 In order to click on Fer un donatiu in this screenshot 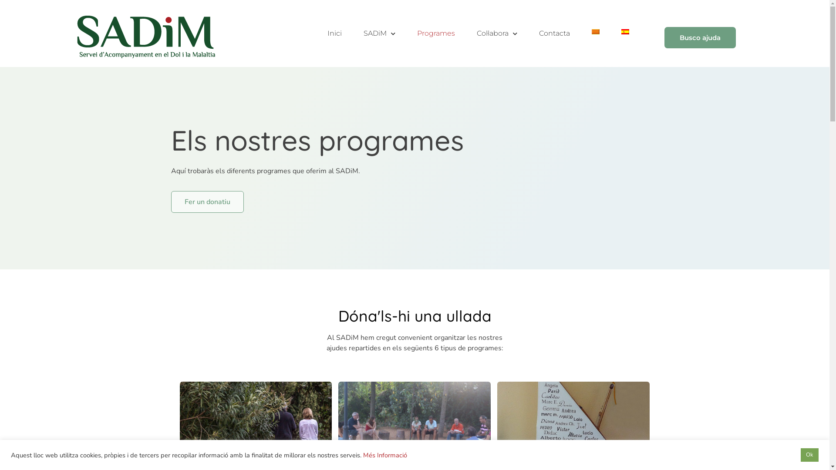, I will do `click(207, 202)`.